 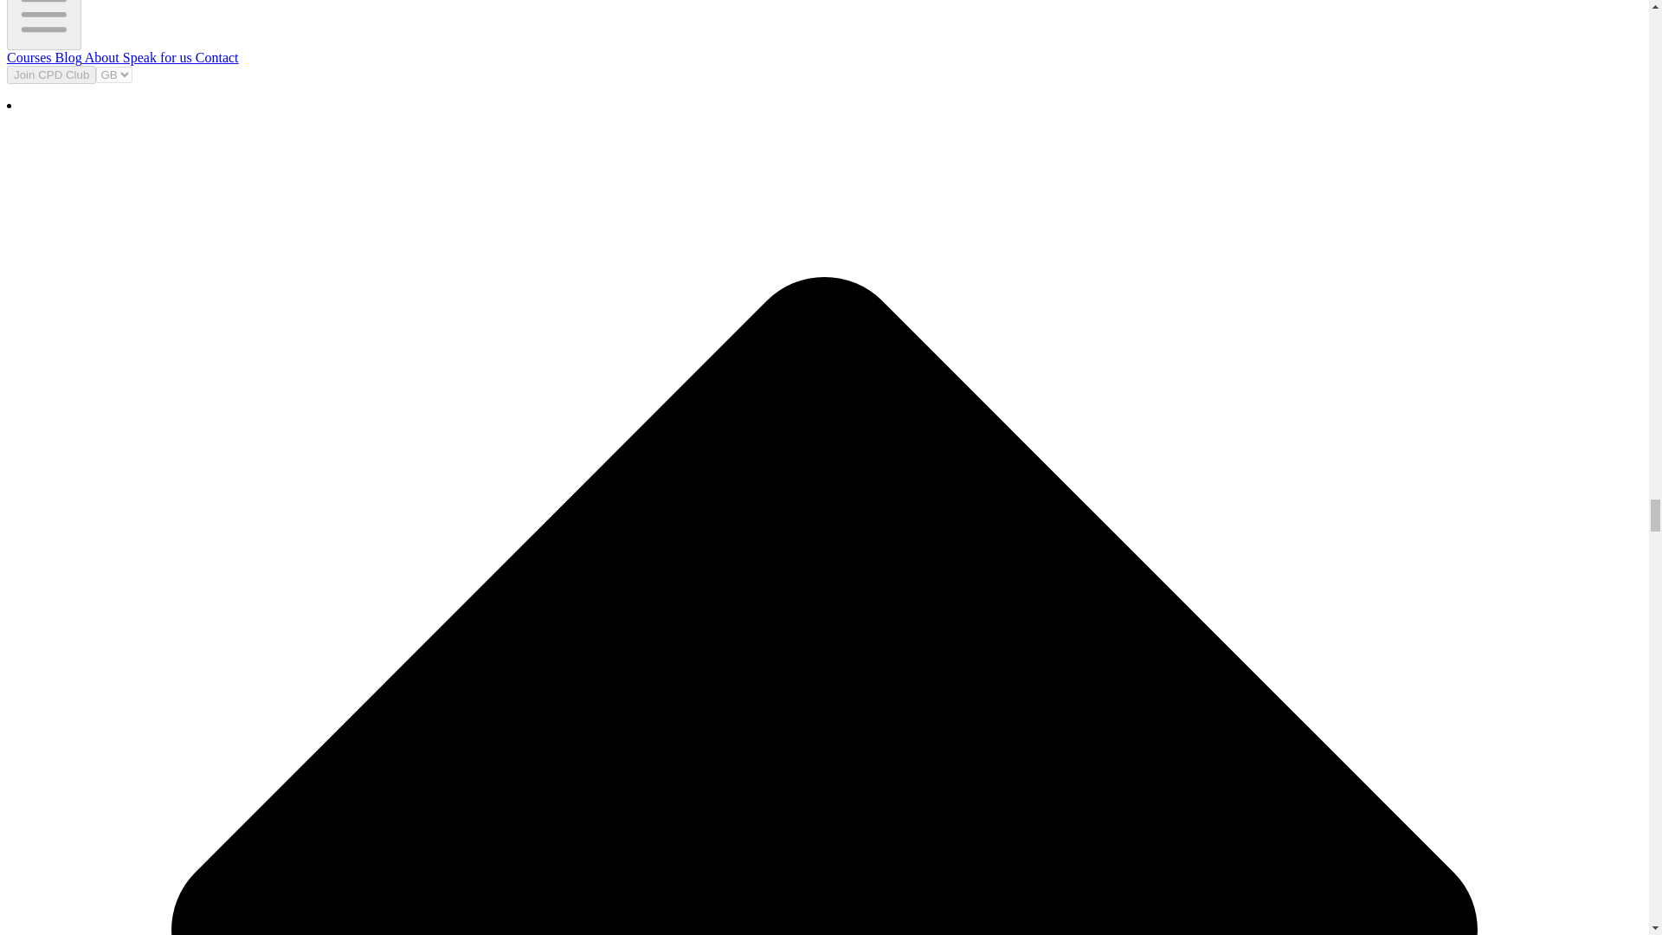 What do you see at coordinates (156, 57) in the screenshot?
I see `Speak for us` at bounding box center [156, 57].